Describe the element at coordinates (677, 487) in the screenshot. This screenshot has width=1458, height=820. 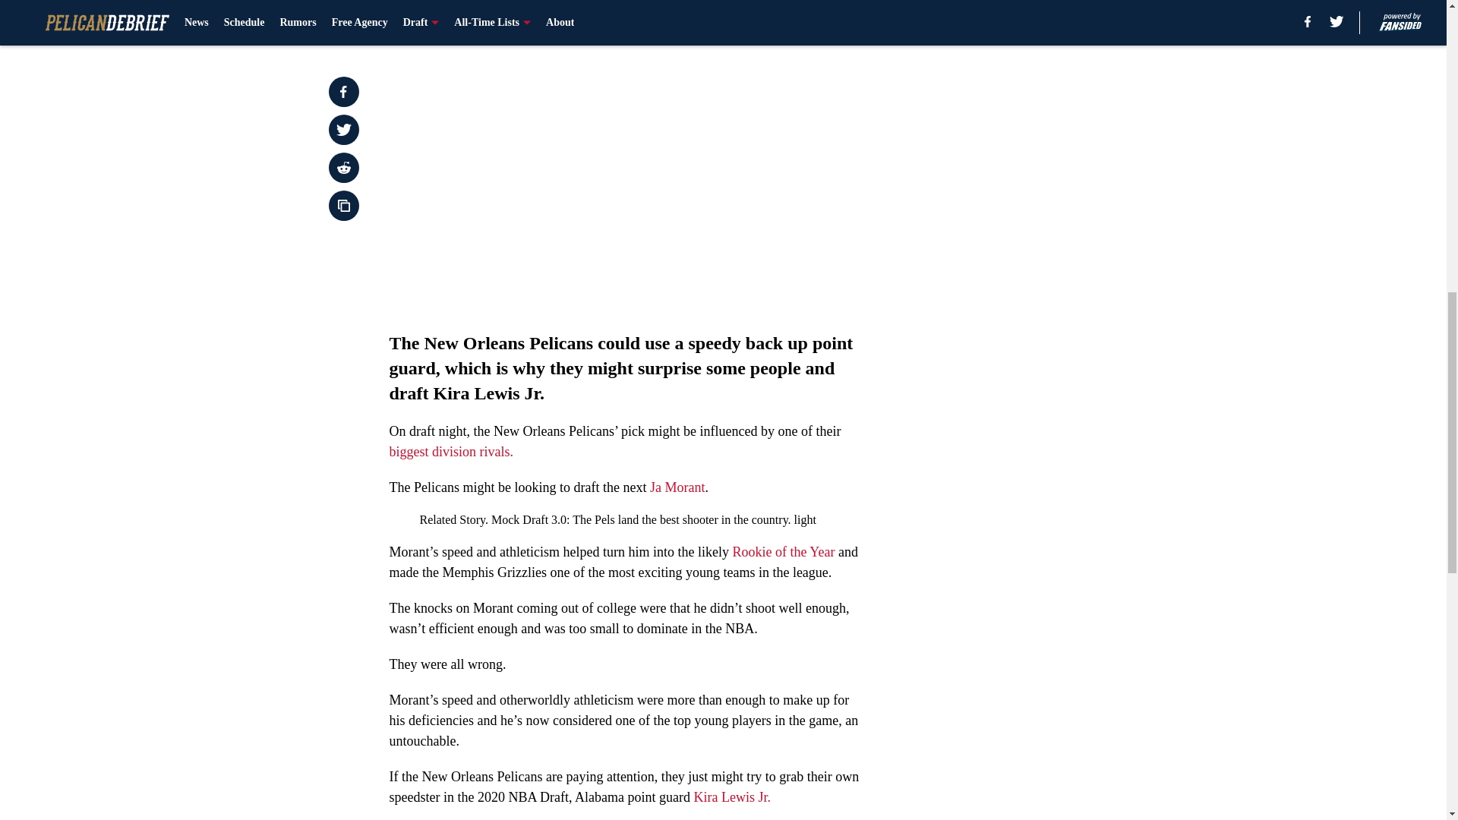
I see `Ja Morant` at that location.